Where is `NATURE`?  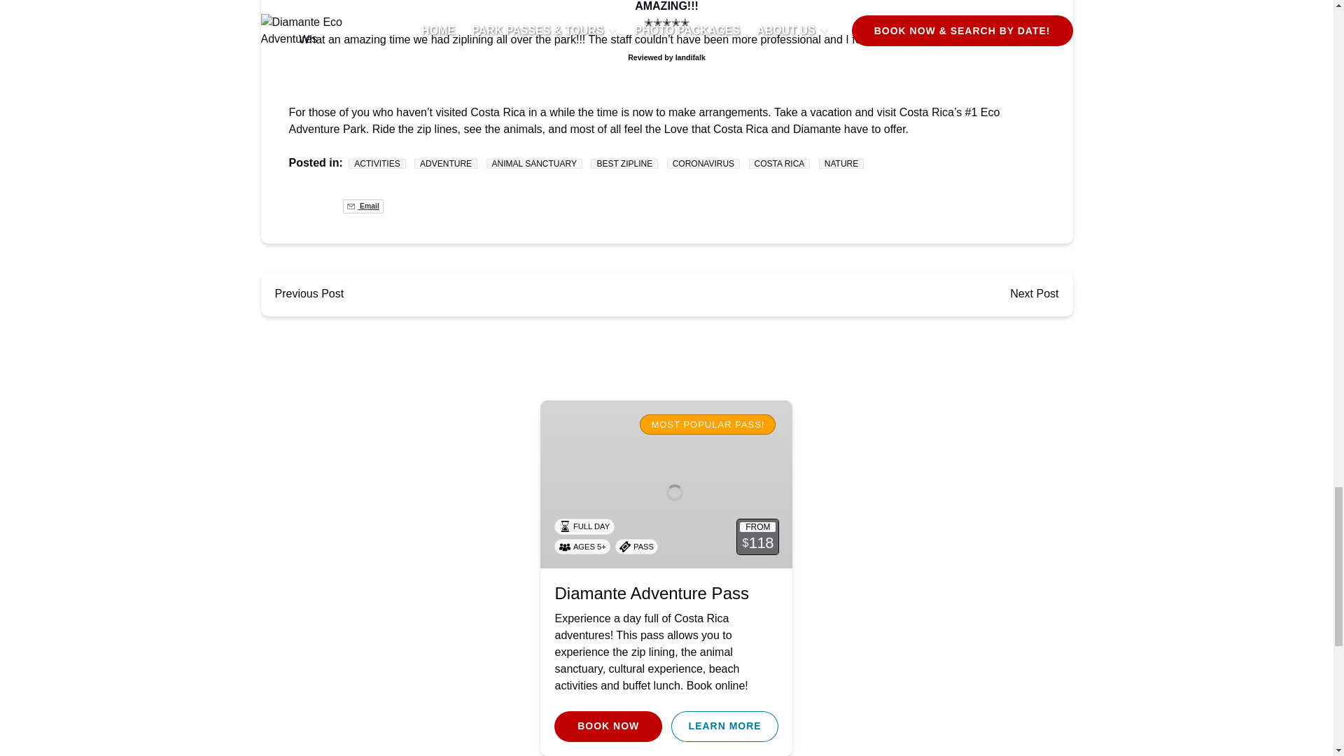
NATURE is located at coordinates (841, 163).